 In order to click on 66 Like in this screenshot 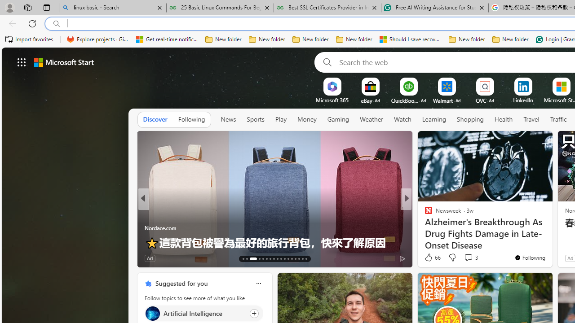, I will do `click(432, 258)`.